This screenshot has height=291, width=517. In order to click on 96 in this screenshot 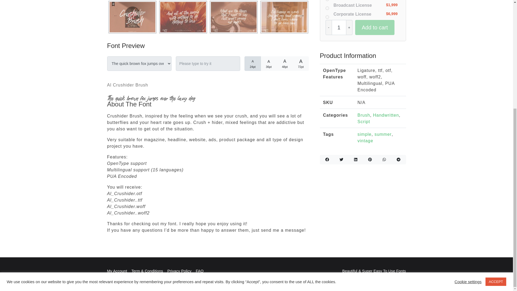, I will do `click(303, 60)`.